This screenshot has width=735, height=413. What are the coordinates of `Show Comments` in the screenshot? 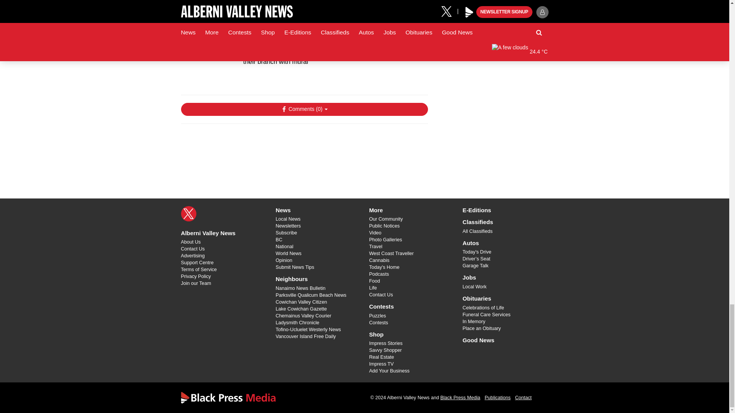 It's located at (304, 109).